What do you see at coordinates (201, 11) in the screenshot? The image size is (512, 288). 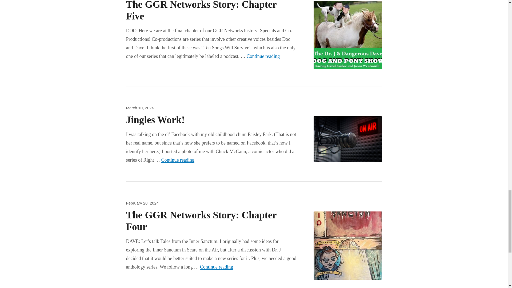 I see `The GGR Networks Story: Chapter Four` at bounding box center [201, 11].